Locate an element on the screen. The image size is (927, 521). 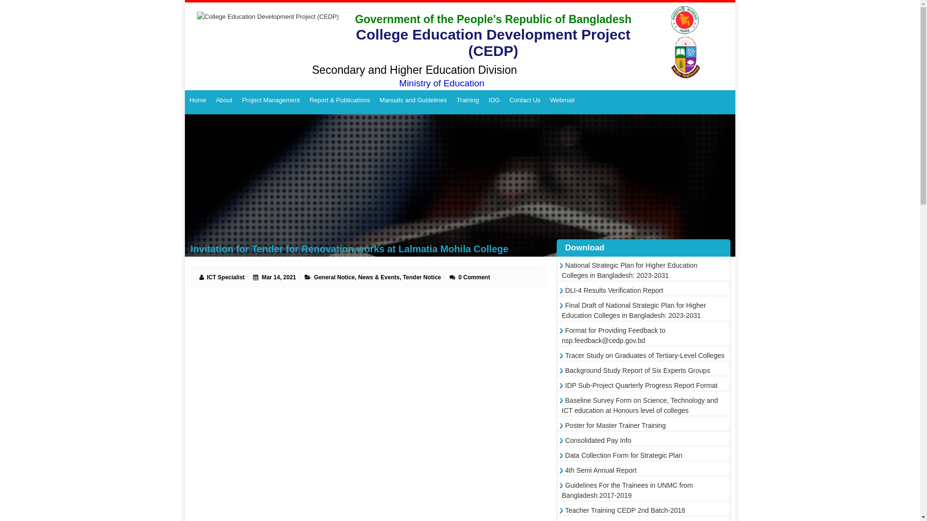
IDG is located at coordinates (494, 100).